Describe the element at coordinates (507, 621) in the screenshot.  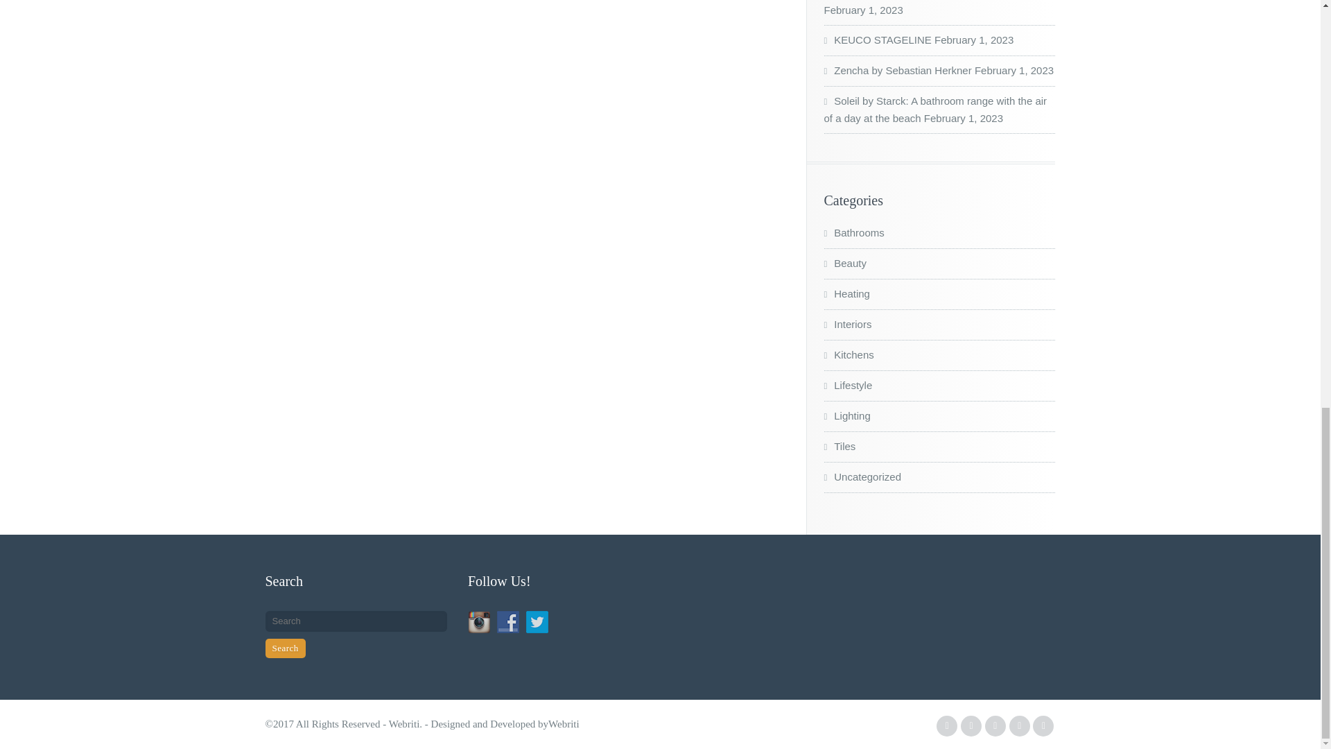
I see `Follow Us on Facebook` at that location.